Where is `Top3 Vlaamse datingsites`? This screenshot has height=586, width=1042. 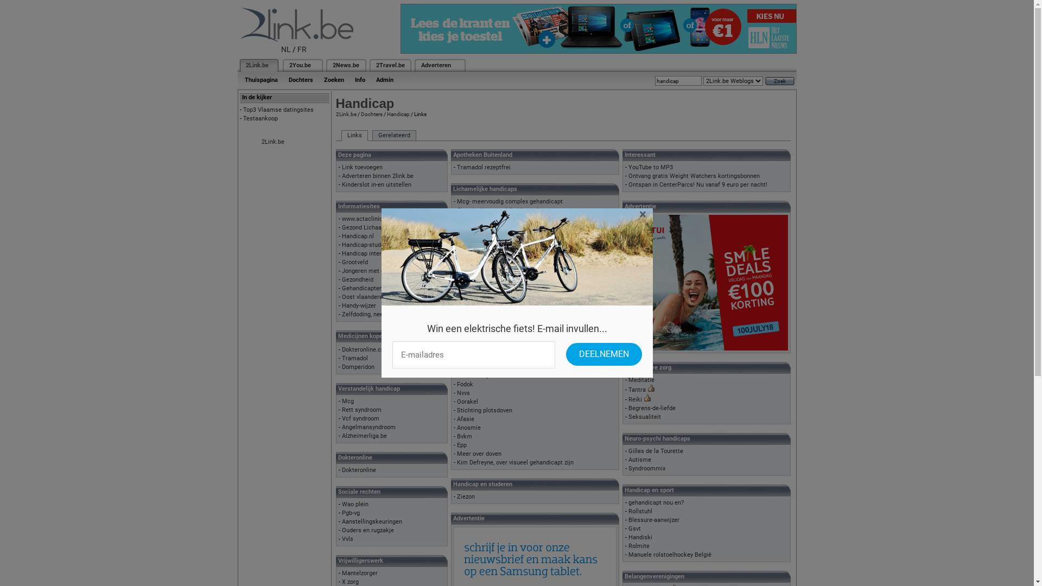
Top3 Vlaamse datingsites is located at coordinates (278, 110).